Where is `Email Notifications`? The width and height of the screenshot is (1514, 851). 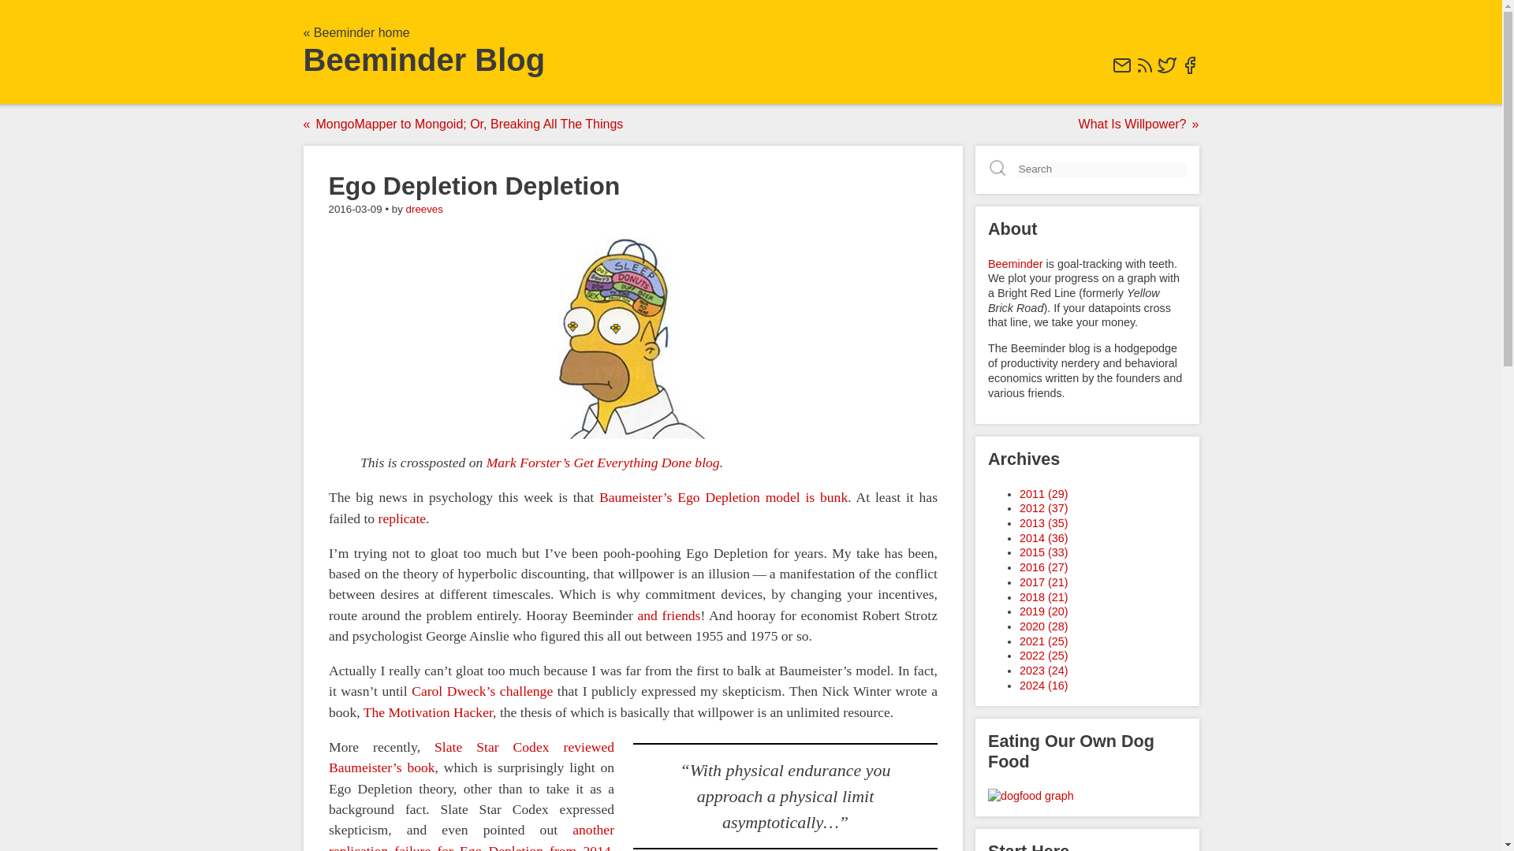 Email Notifications is located at coordinates (1121, 71).